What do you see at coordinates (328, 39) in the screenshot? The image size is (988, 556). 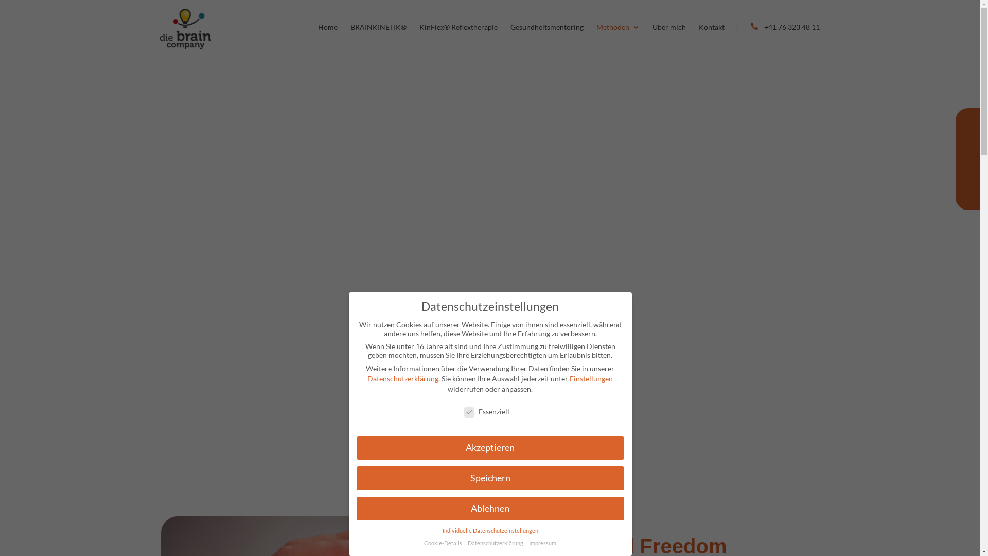 I see `Home` at bounding box center [328, 39].